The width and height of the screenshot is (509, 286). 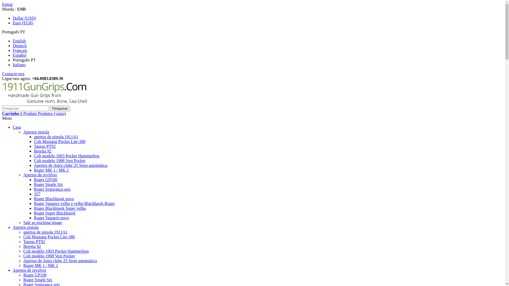 What do you see at coordinates (19, 65) in the screenshot?
I see `Italiano` at bounding box center [19, 65].